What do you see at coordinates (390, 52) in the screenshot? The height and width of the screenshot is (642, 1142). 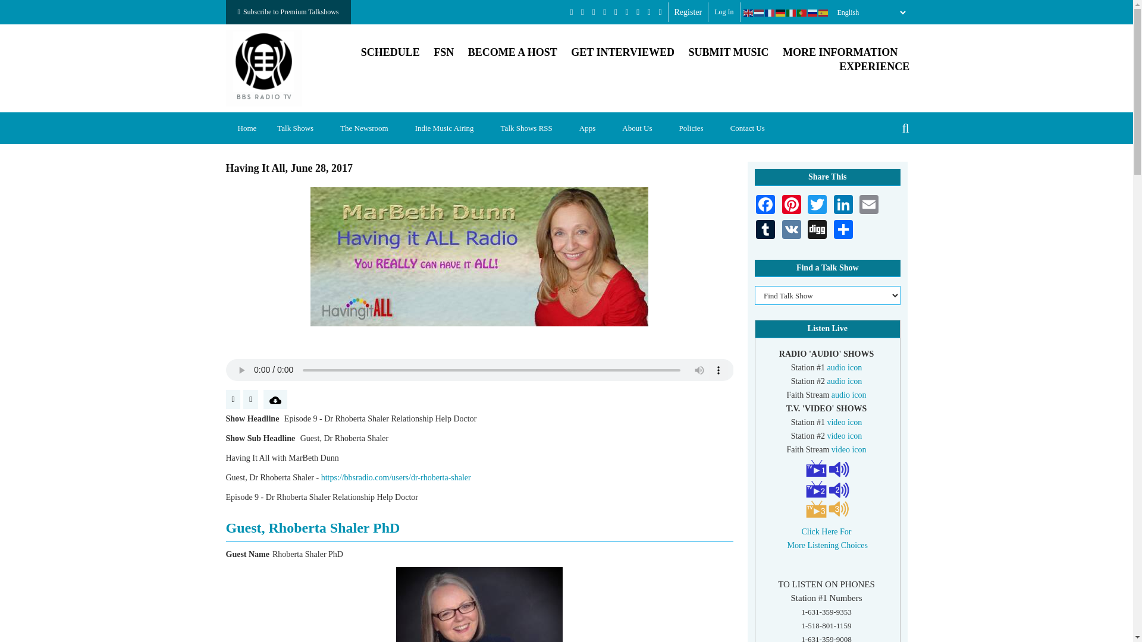 I see `SCHEDULE` at bounding box center [390, 52].